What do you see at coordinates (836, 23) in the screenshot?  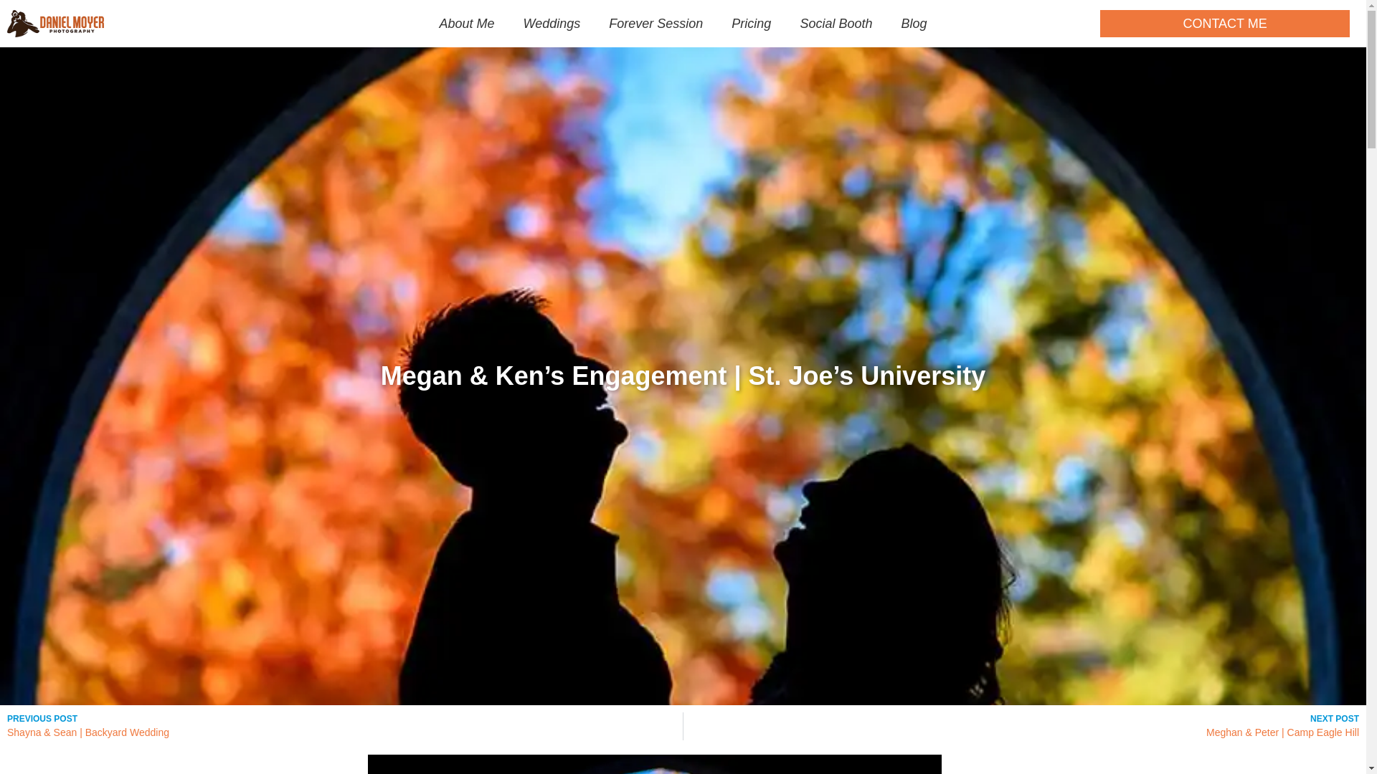 I see `Social Booth` at bounding box center [836, 23].